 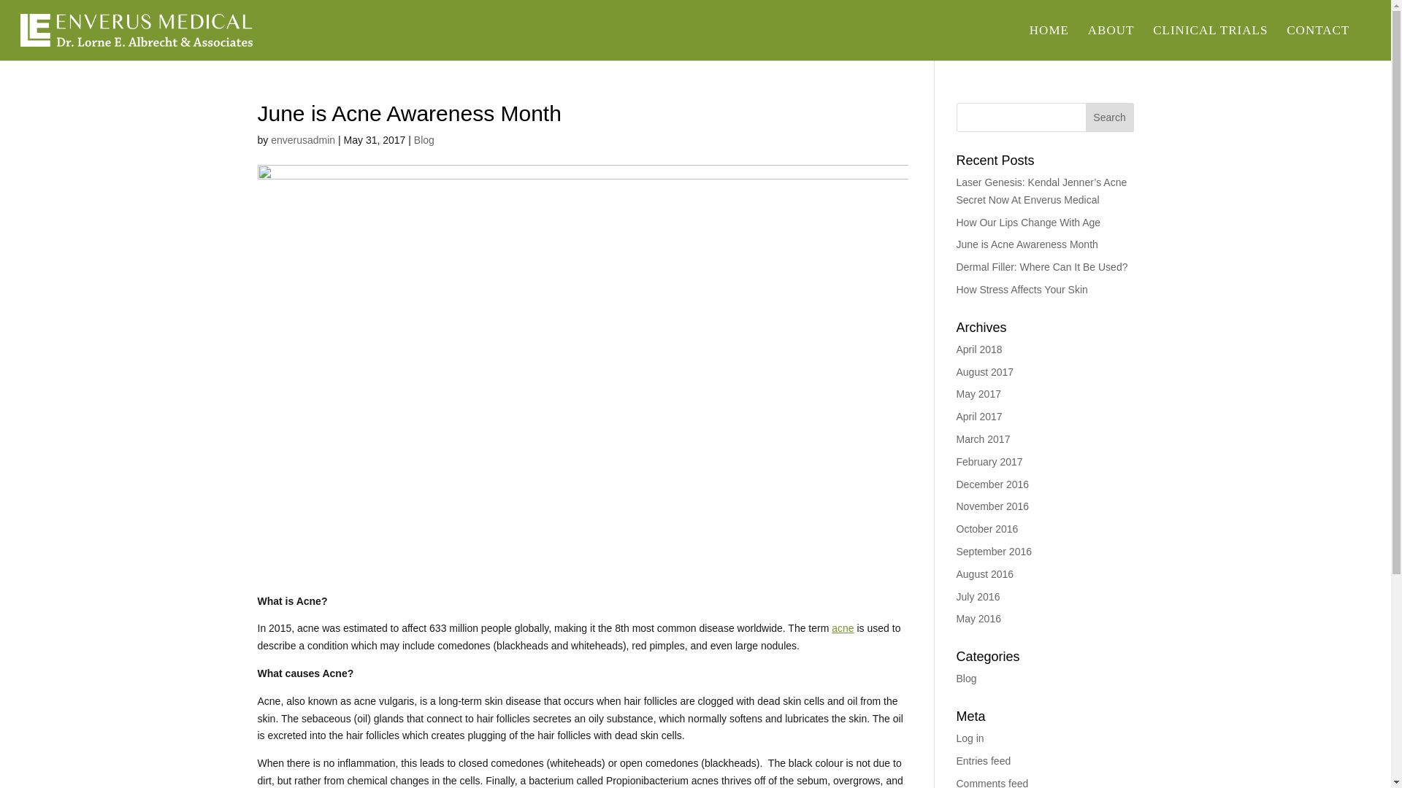 What do you see at coordinates (992, 782) in the screenshot?
I see `Comments feed` at bounding box center [992, 782].